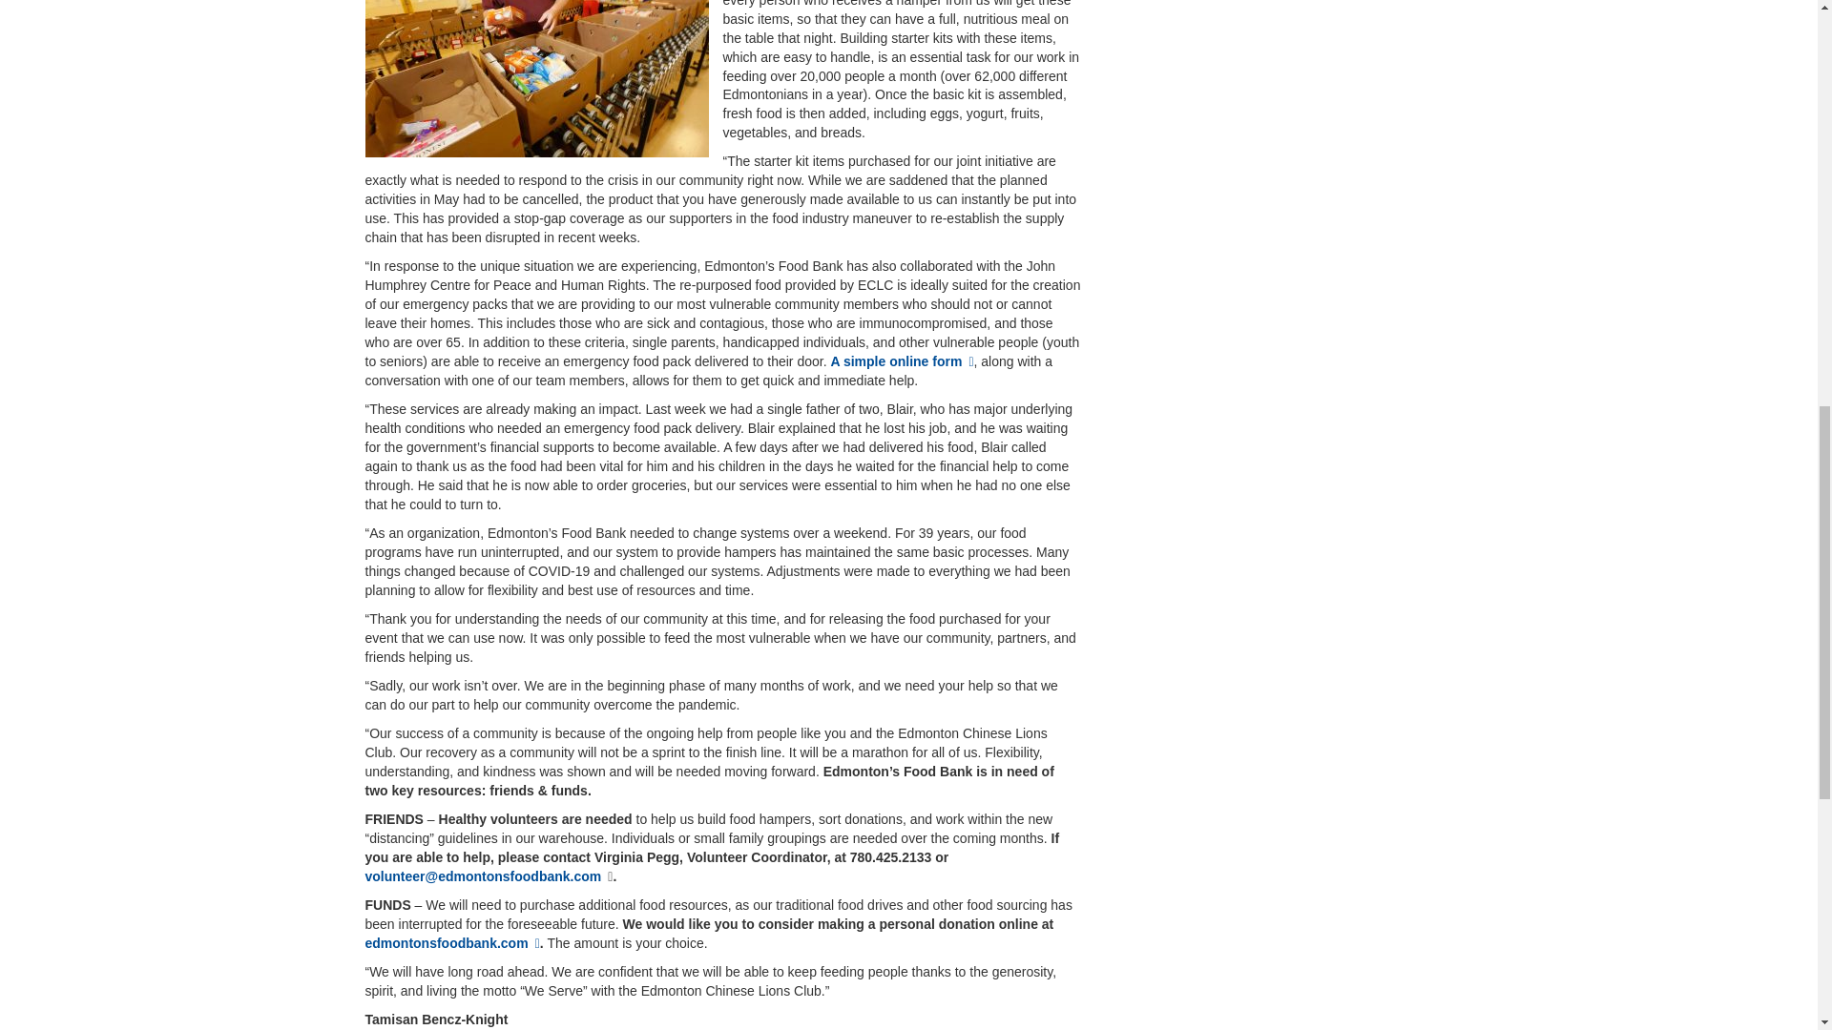 The image size is (1832, 1030). What do you see at coordinates (901, 360) in the screenshot?
I see `A simple online form` at bounding box center [901, 360].